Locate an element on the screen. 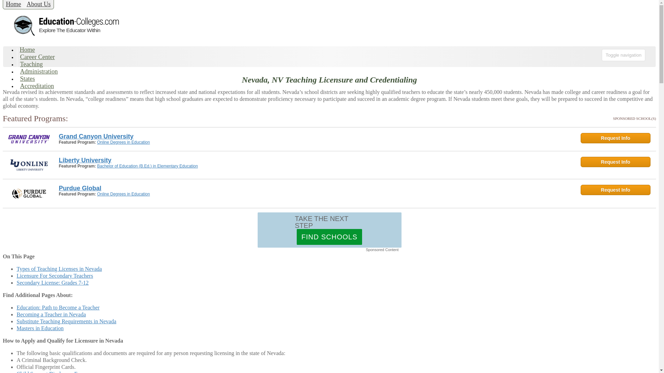 This screenshot has height=373, width=664. Secondary License: Grades 7-12 is located at coordinates (53, 283).